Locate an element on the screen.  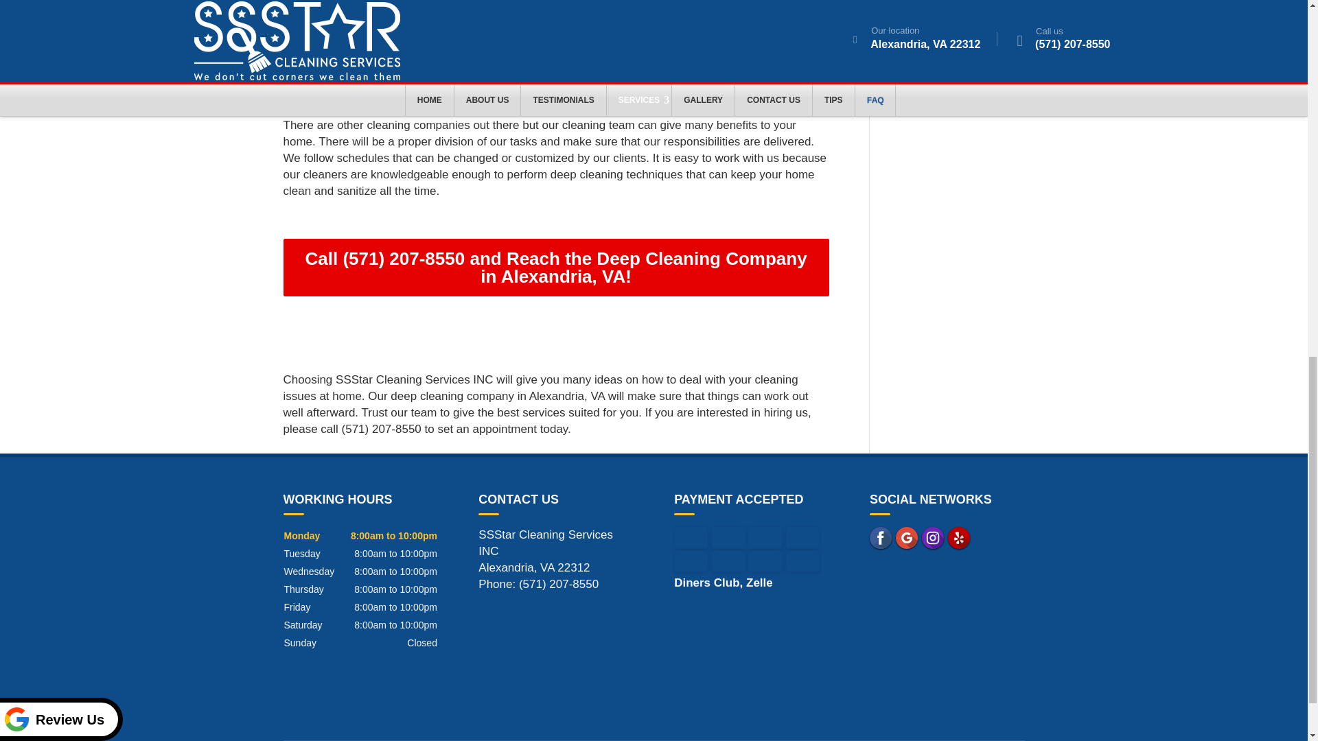
paypal payment accepted is located at coordinates (691, 560).